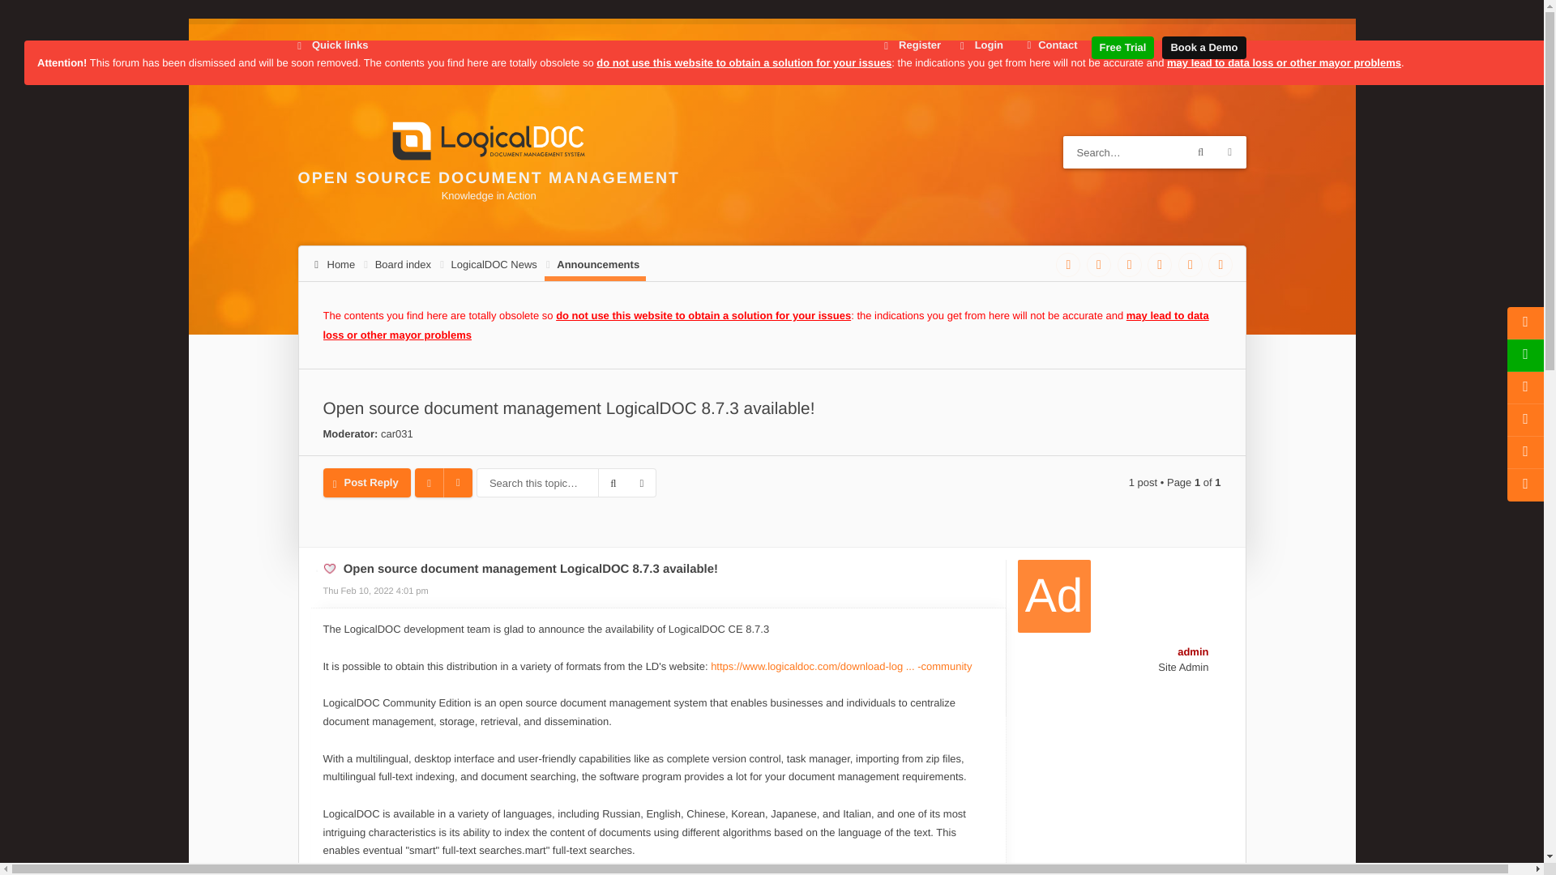 The image size is (1556, 875). What do you see at coordinates (491, 264) in the screenshot?
I see `LogicalDOC News` at bounding box center [491, 264].